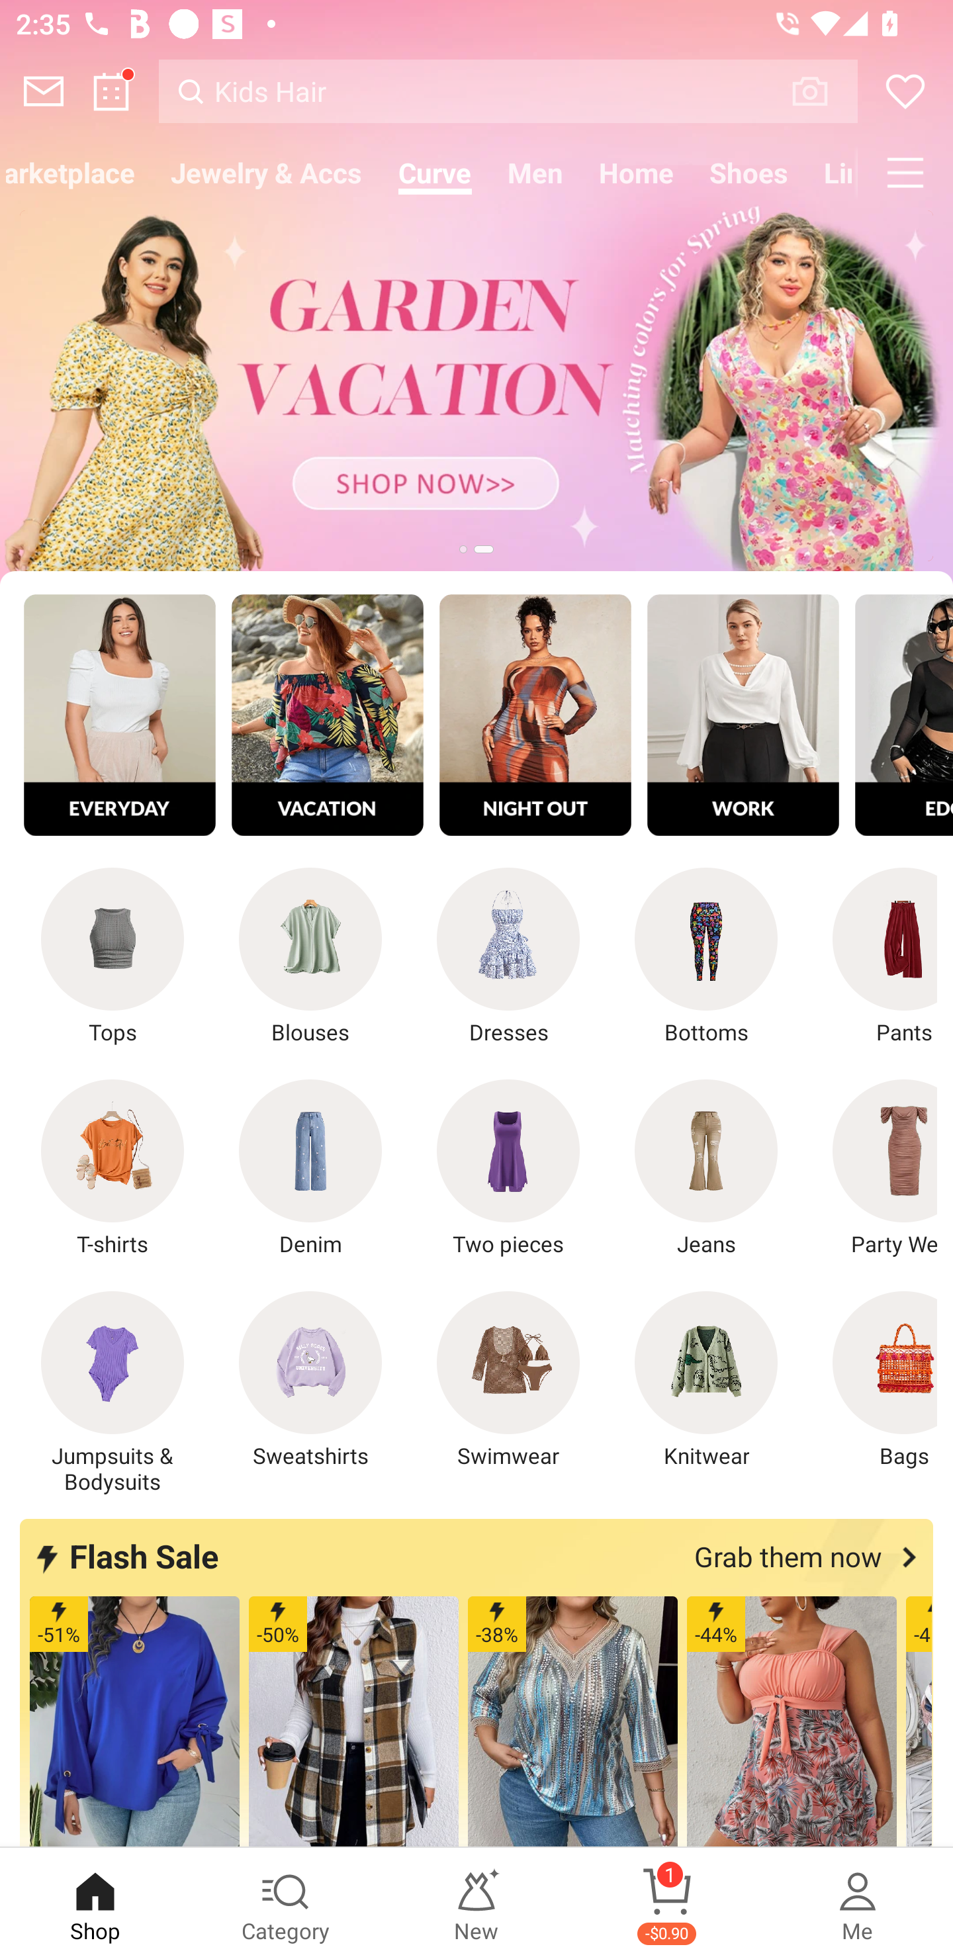  Describe the element at coordinates (476, 1903) in the screenshot. I see `New` at that location.